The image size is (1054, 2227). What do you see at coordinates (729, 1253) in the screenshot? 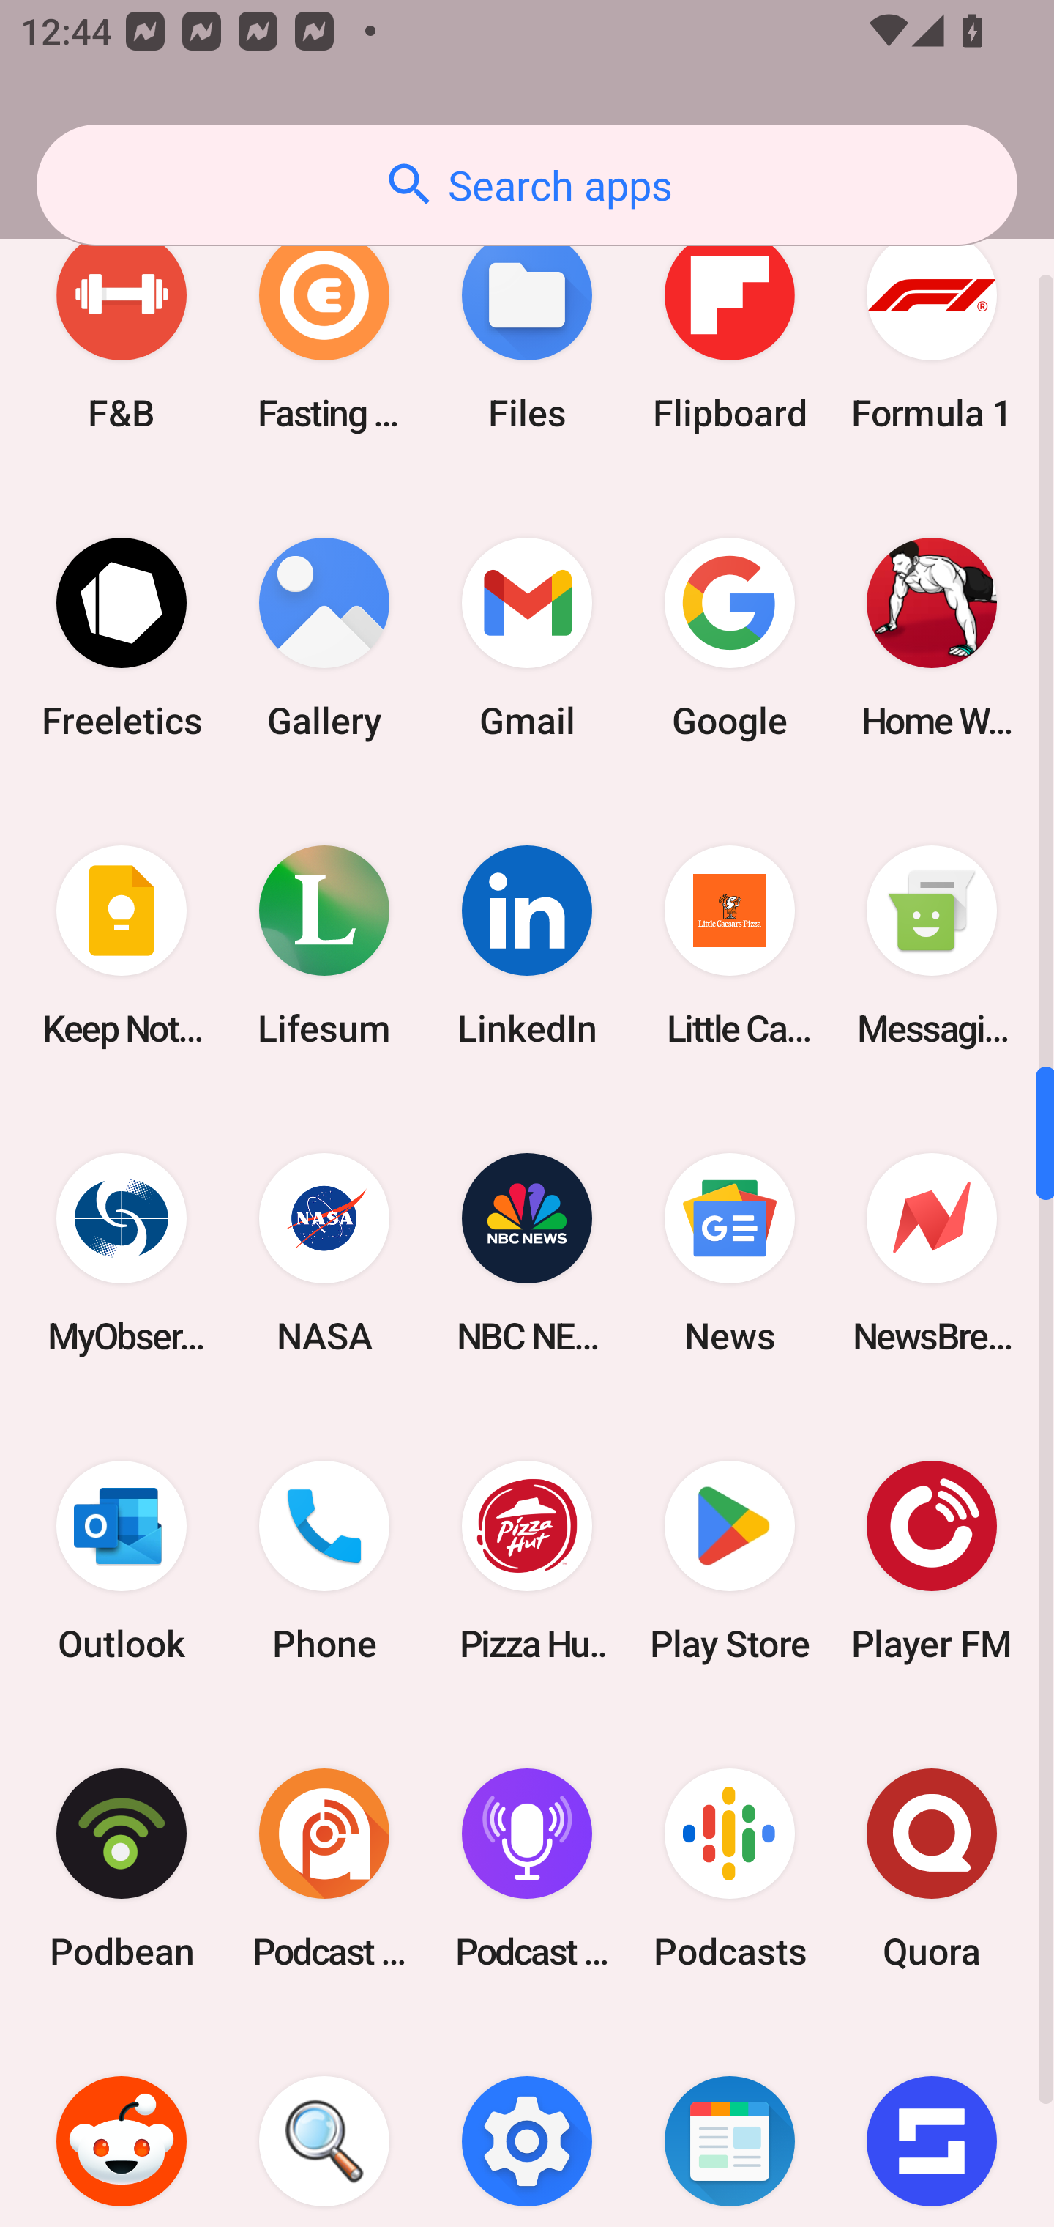
I see `News` at bounding box center [729, 1253].